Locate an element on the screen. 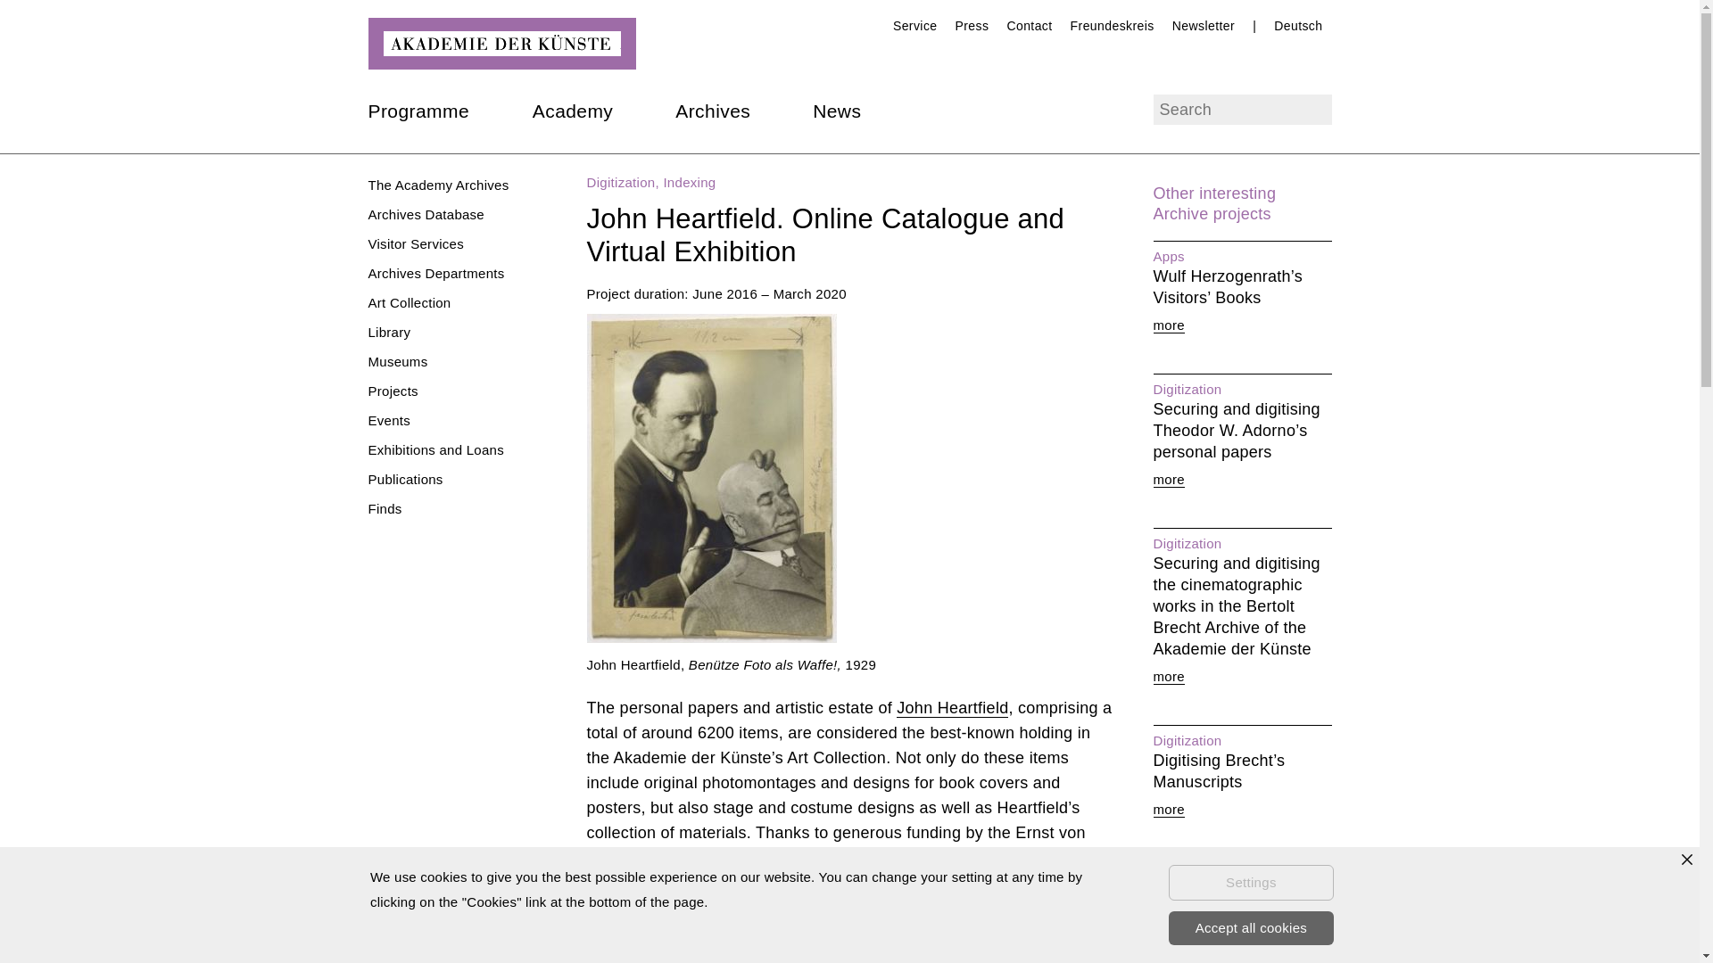 This screenshot has width=1713, height=963. Museums is located at coordinates (397, 361).